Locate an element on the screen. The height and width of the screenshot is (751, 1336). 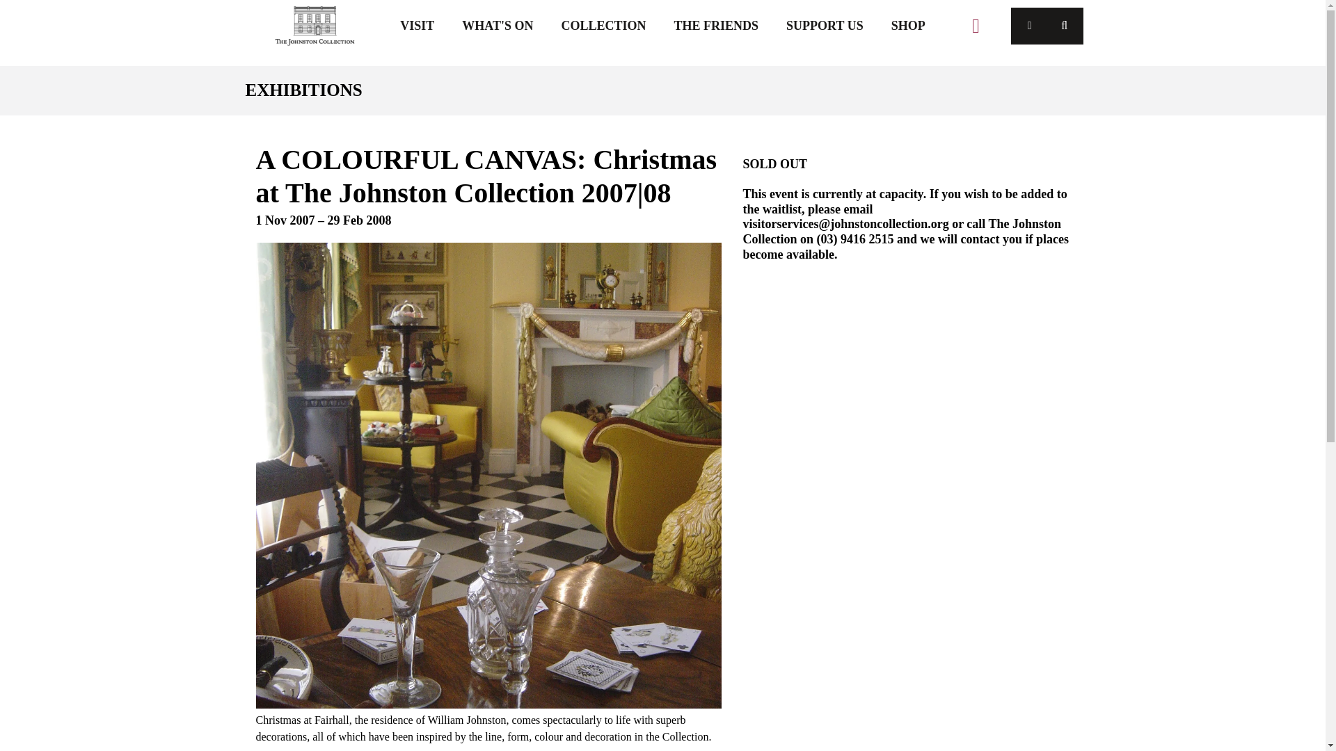
THE FRIENDS is located at coordinates (717, 25).